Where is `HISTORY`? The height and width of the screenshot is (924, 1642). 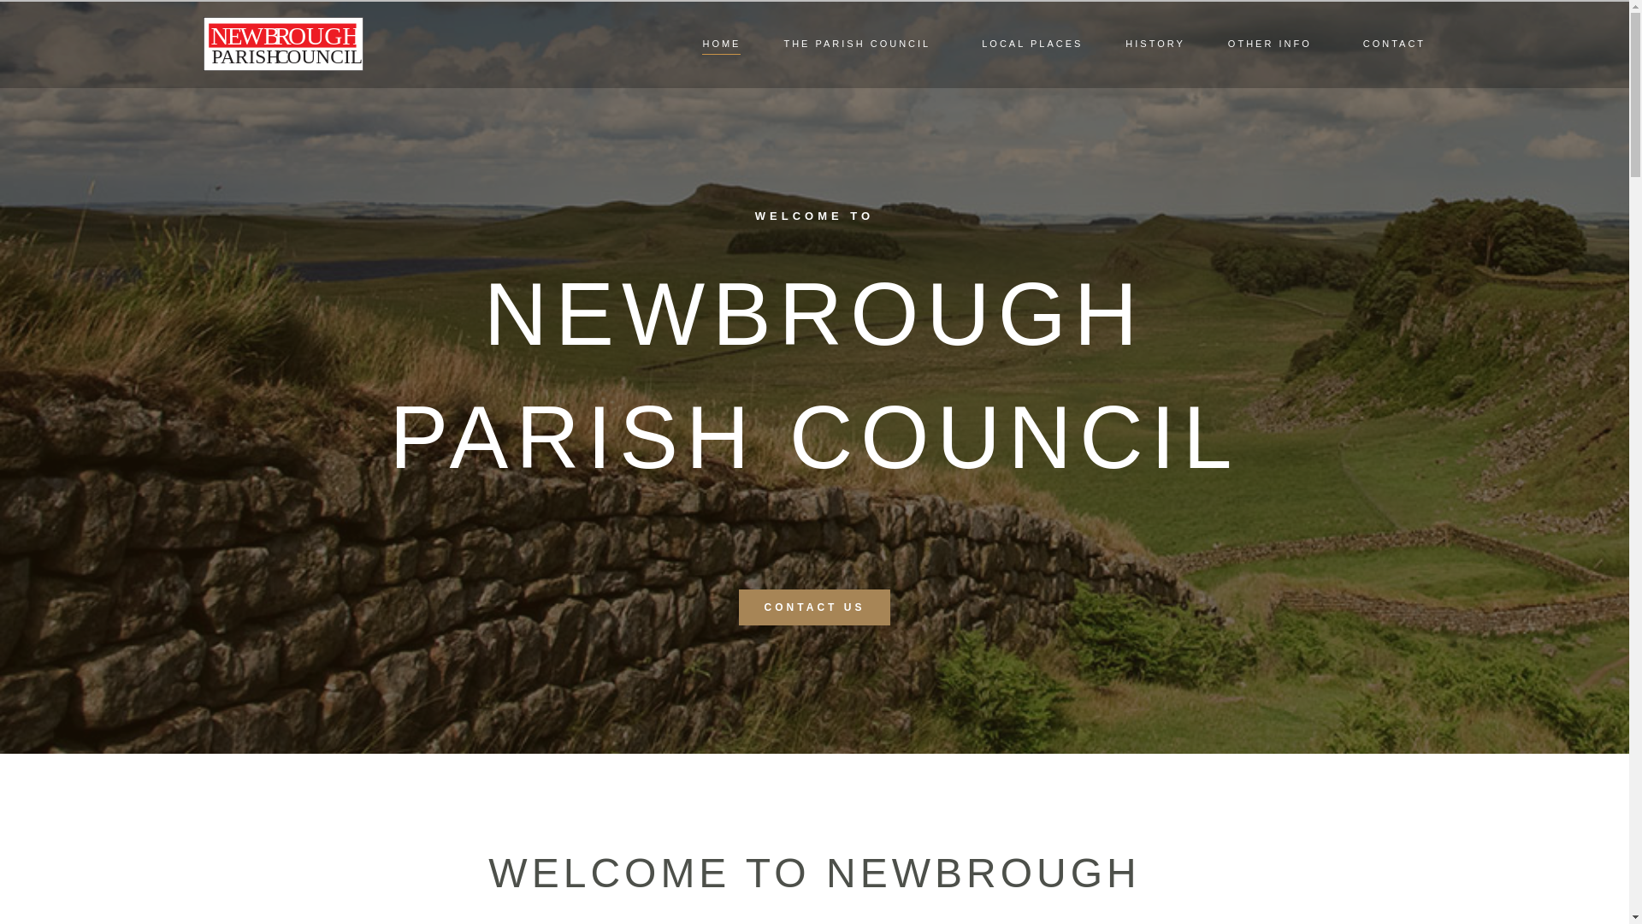 HISTORY is located at coordinates (1155, 43).